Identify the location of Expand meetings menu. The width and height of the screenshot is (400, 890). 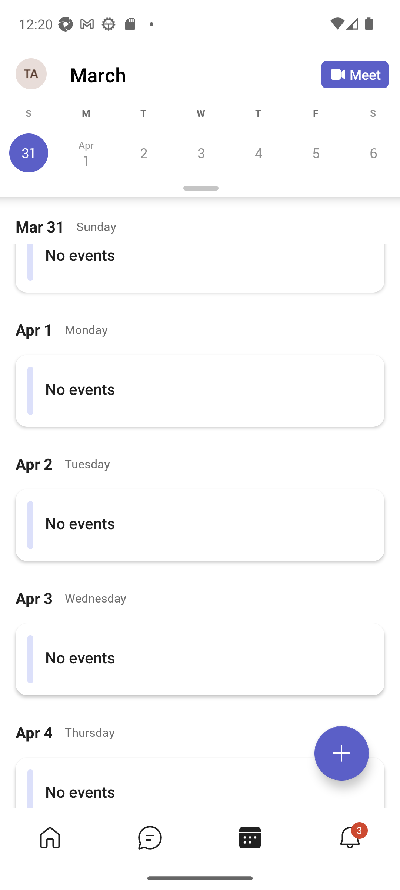
(341, 753).